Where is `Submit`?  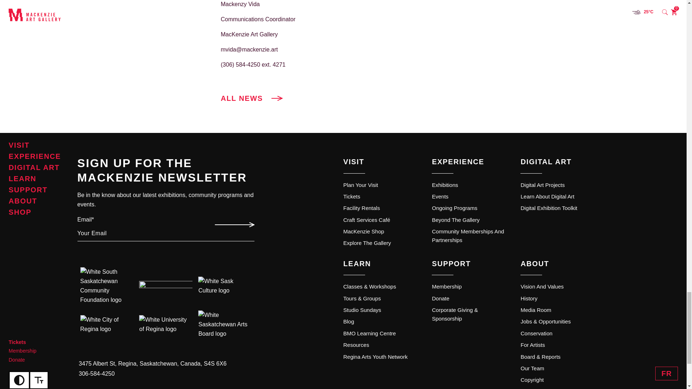 Submit is located at coordinates (234, 225).